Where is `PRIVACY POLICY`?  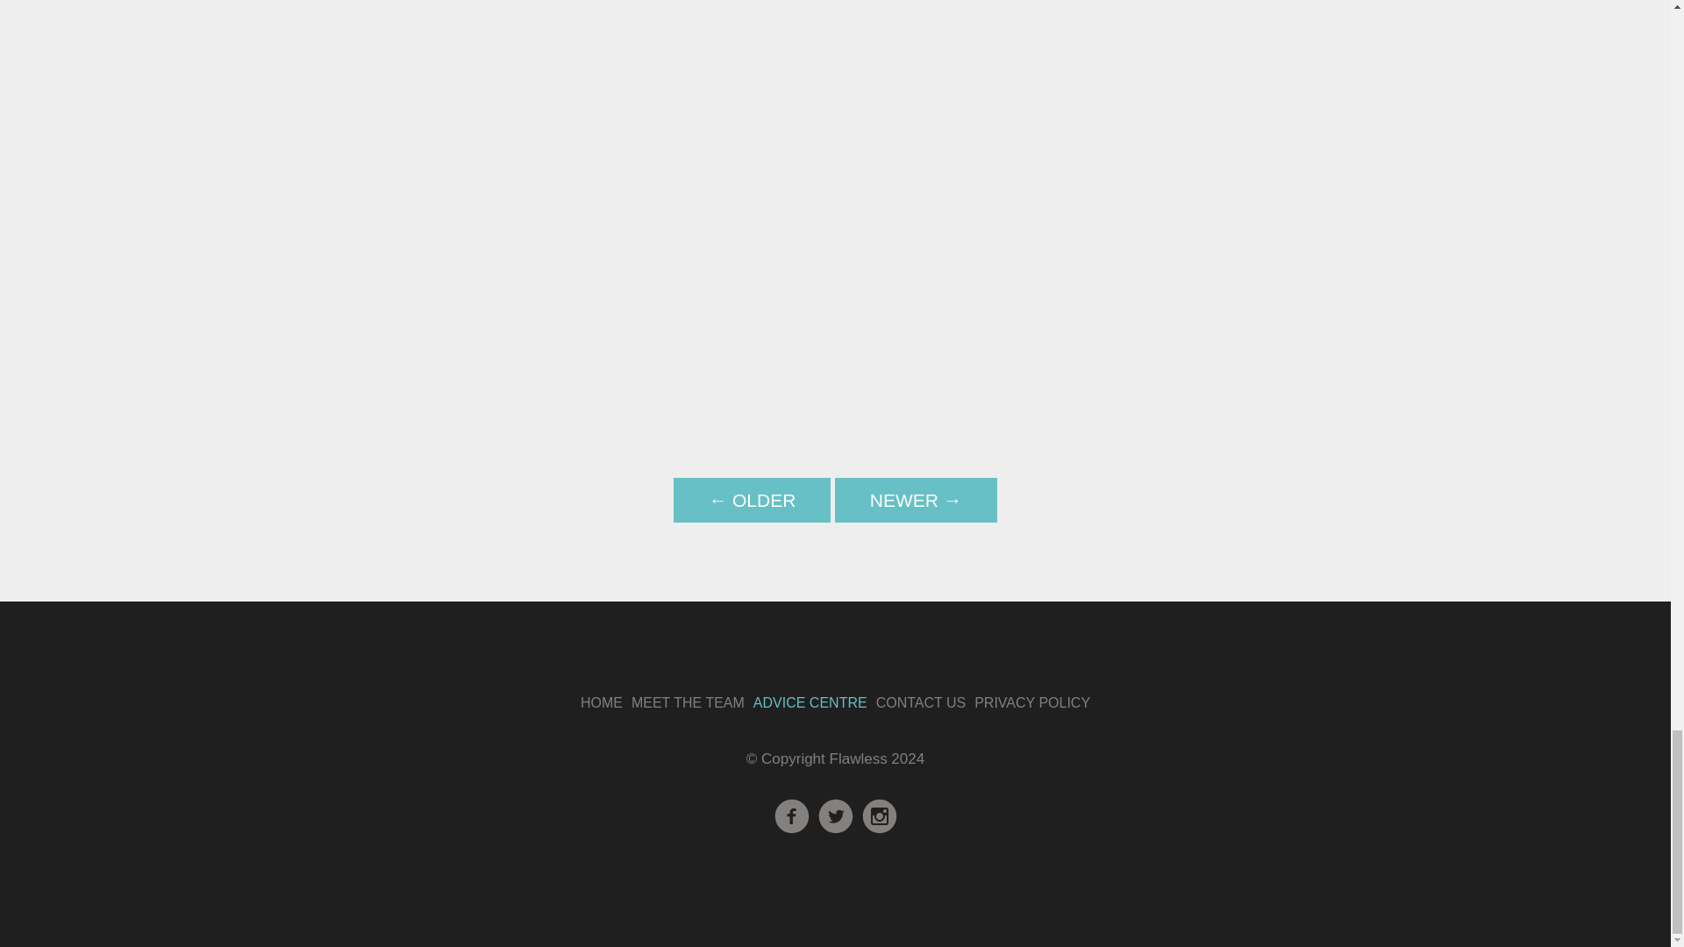 PRIVACY POLICY is located at coordinates (1031, 702).